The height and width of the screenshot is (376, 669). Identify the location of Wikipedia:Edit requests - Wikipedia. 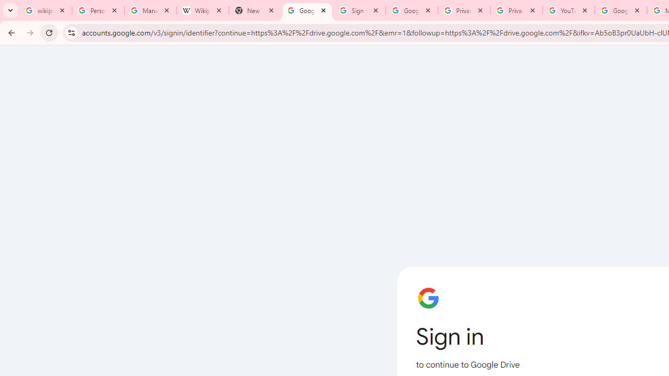
(202, 10).